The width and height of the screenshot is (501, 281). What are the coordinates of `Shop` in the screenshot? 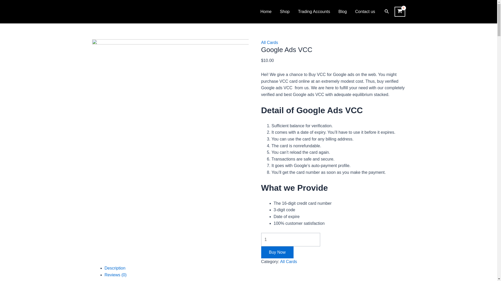 It's located at (285, 12).